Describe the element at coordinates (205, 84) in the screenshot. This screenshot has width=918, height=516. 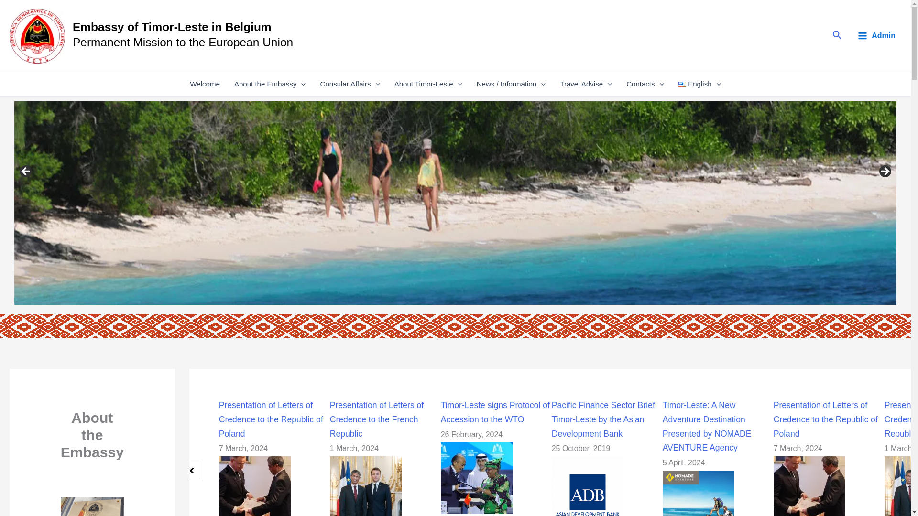
I see `Welcome` at that location.